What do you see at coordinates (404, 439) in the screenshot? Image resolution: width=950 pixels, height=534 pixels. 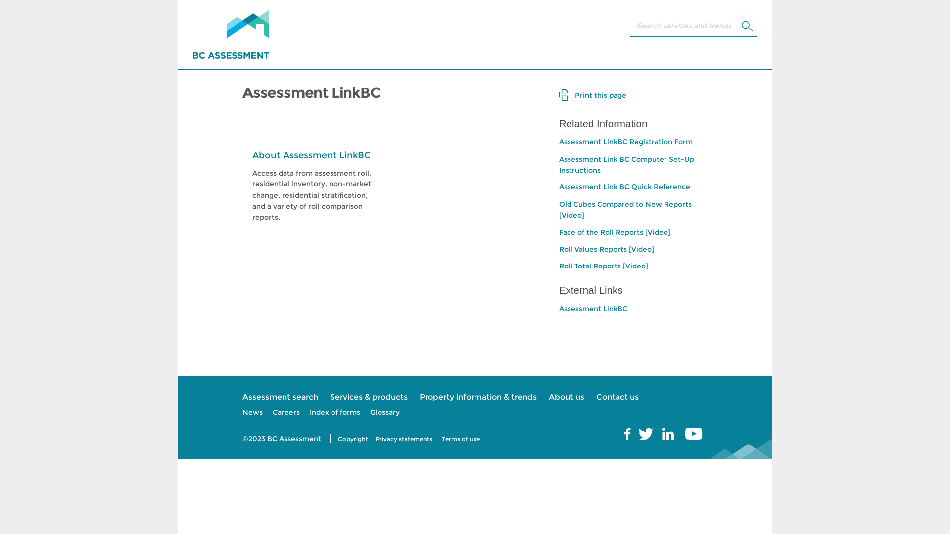 I see `Privacy statements` at bounding box center [404, 439].